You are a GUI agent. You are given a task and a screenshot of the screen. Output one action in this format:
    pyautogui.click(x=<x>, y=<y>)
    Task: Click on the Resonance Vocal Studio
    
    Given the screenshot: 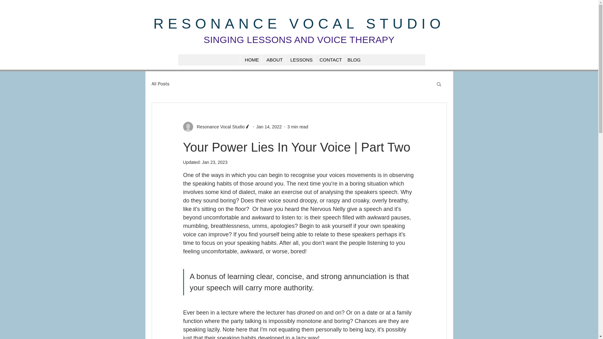 What is the action you would take?
    pyautogui.click(x=217, y=127)
    